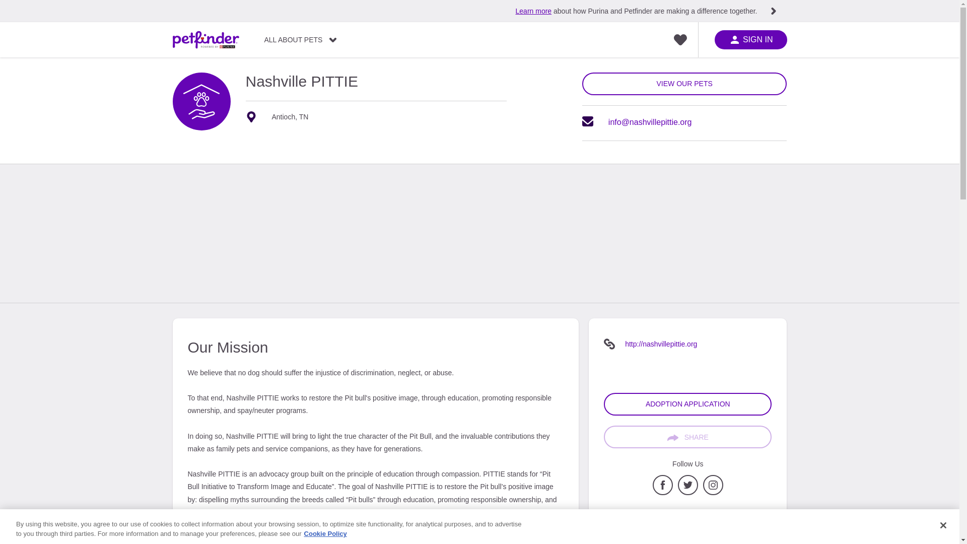  I want to click on ALL ABOUT PETS, so click(300, 40).